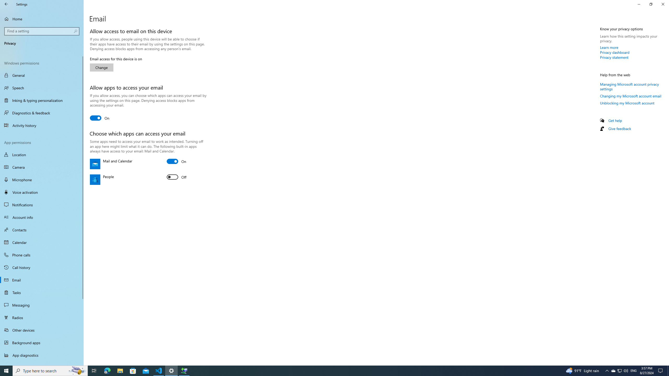  I want to click on Background apps, so click(42, 343).